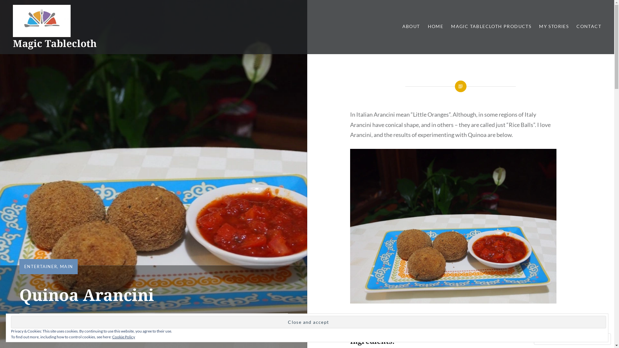 Image resolution: width=619 pixels, height=348 pixels. What do you see at coordinates (584, 339) in the screenshot?
I see `Follow` at bounding box center [584, 339].